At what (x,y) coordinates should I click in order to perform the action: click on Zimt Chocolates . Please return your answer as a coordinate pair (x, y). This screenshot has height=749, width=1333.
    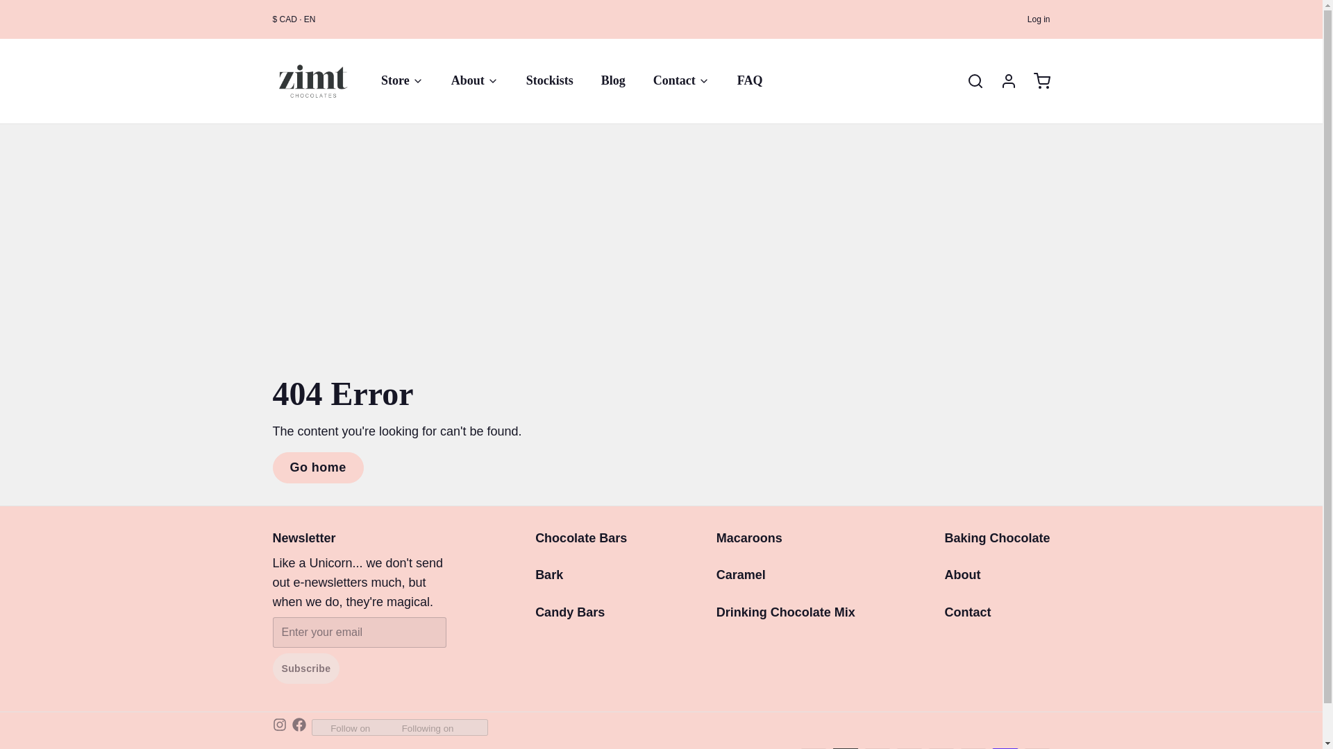
    Looking at the image, I should click on (312, 81).